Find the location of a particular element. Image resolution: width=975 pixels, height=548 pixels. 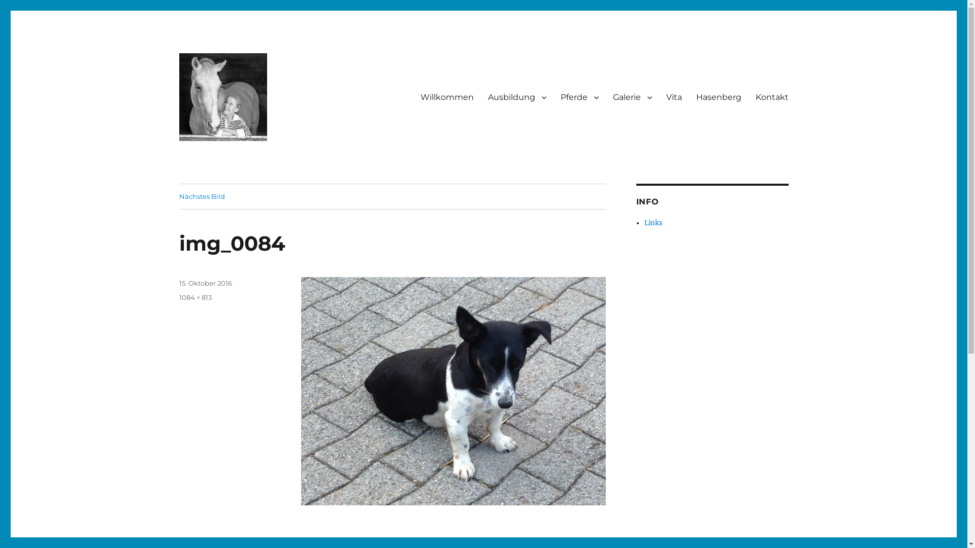

Vita is located at coordinates (674, 97).